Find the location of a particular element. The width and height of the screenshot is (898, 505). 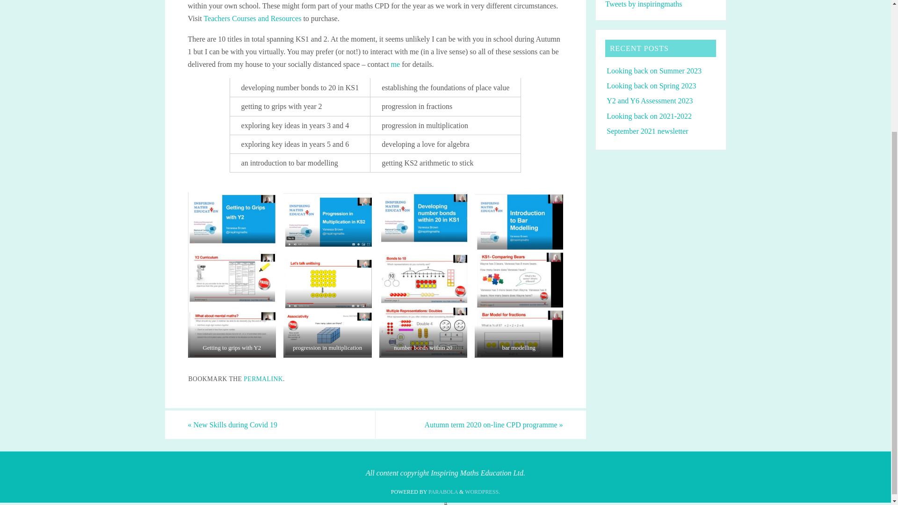

Permalink to CPD for you at home is located at coordinates (263, 379).